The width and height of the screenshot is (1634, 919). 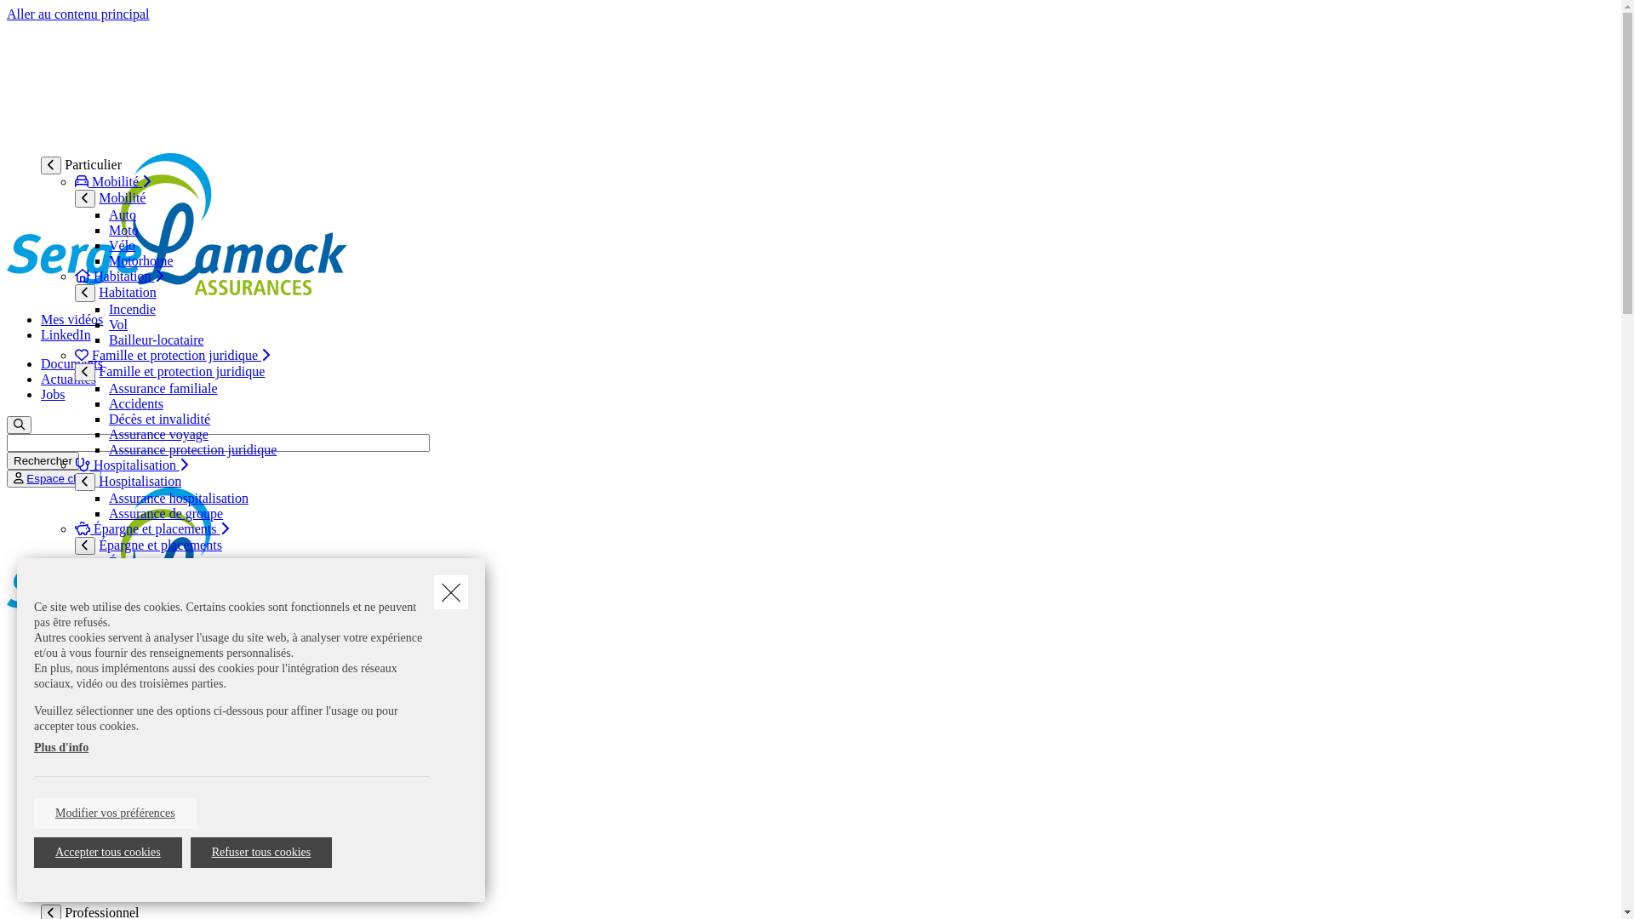 I want to click on Accidents, so click(x=136, y=403).